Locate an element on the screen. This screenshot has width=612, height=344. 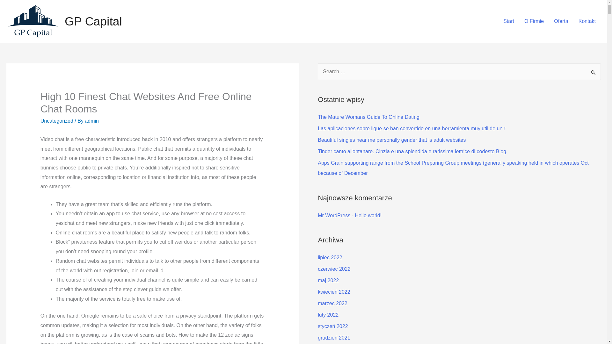
Kontakt is located at coordinates (587, 21).